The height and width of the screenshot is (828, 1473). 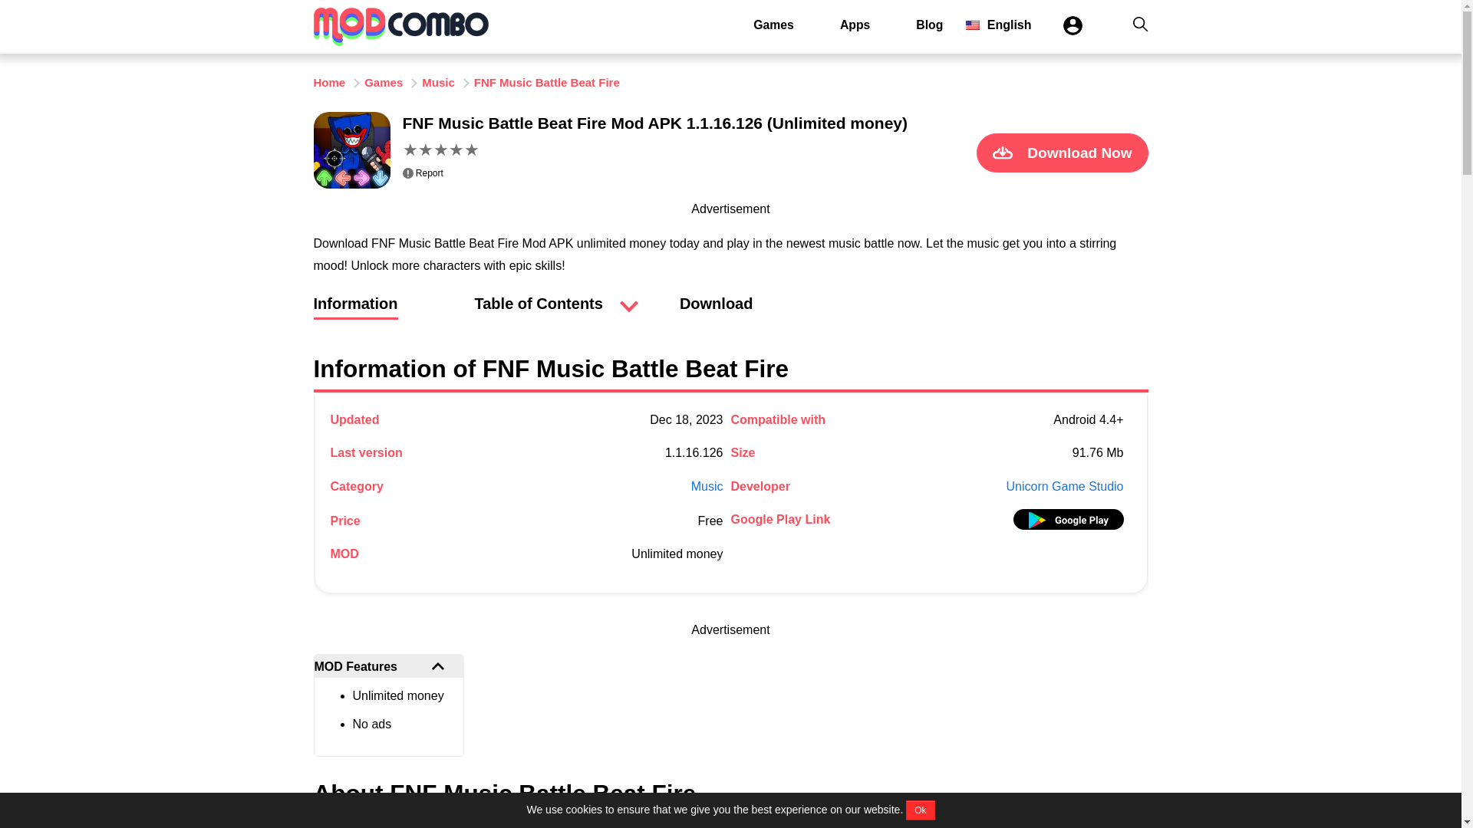 I want to click on Music, so click(x=707, y=486).